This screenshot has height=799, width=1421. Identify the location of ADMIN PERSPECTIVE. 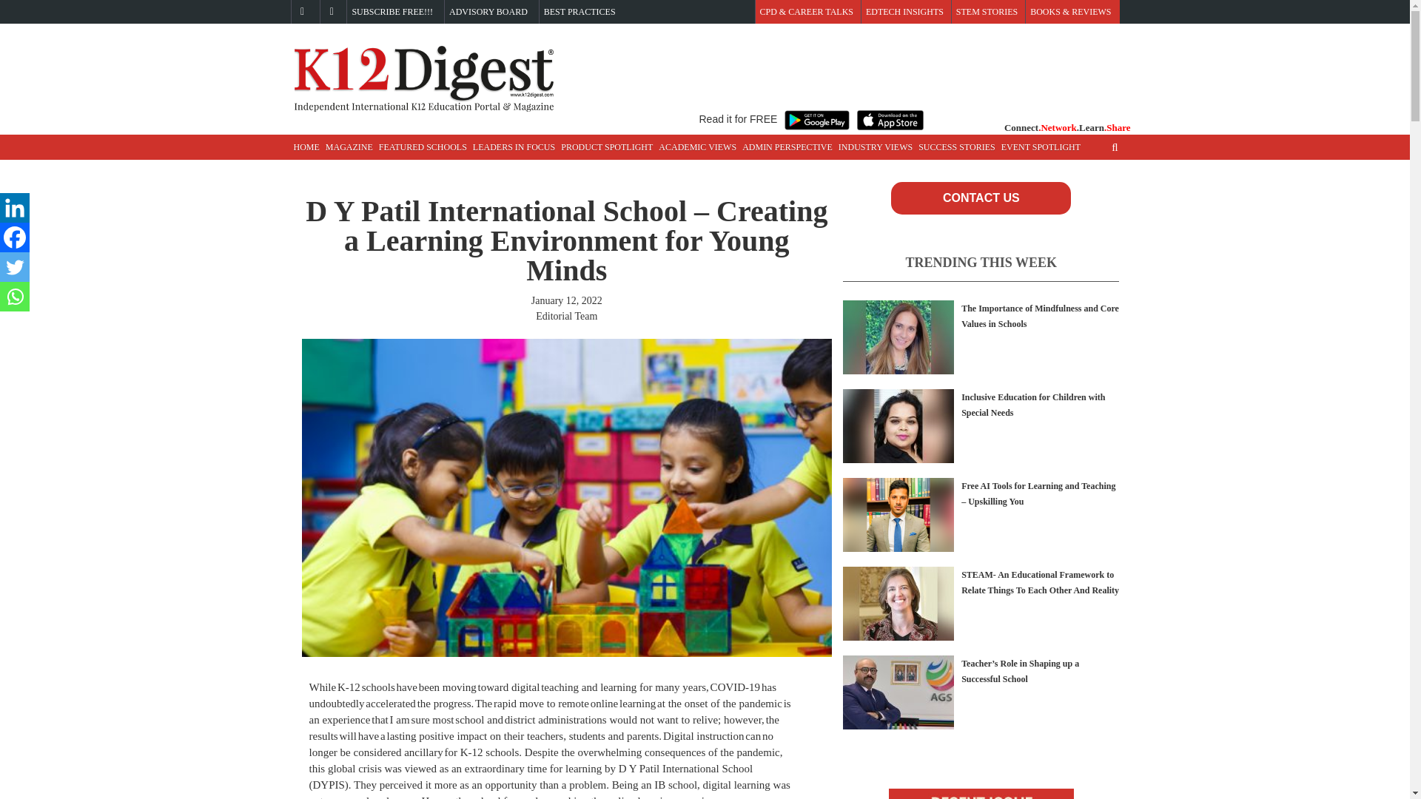
(787, 147).